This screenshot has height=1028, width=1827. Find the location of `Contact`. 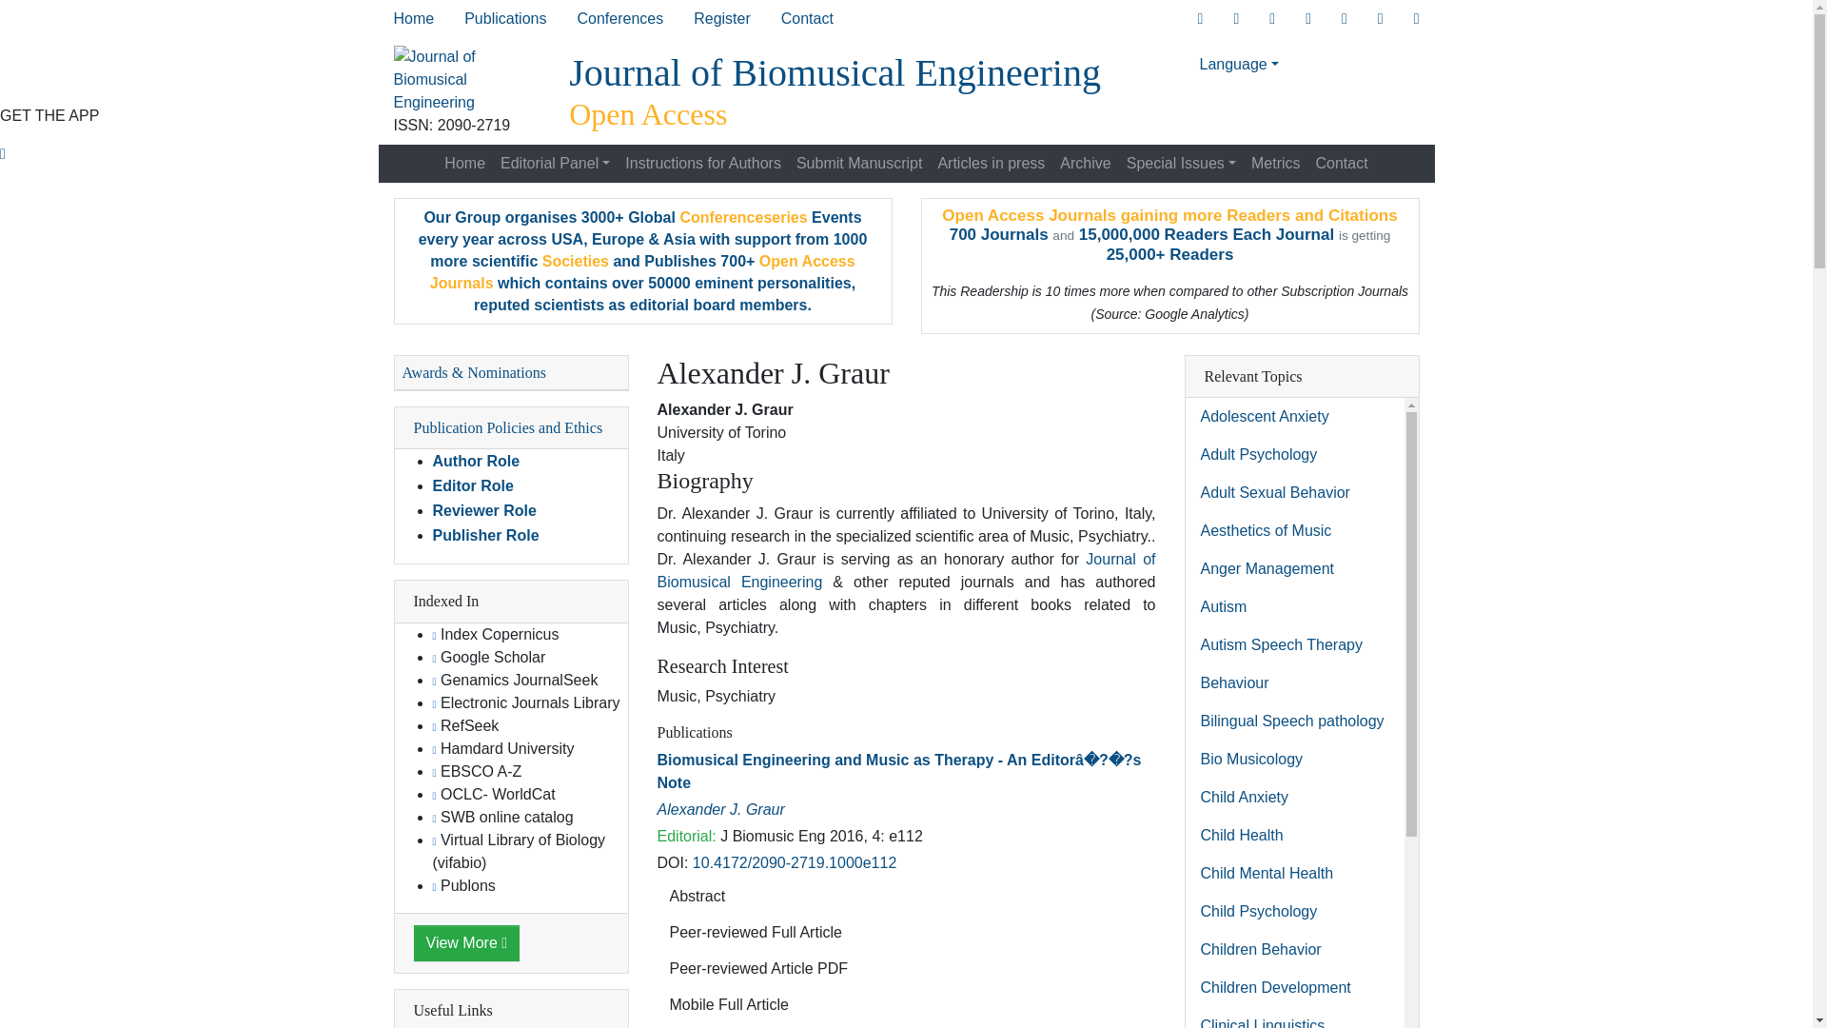

Contact is located at coordinates (807, 19).